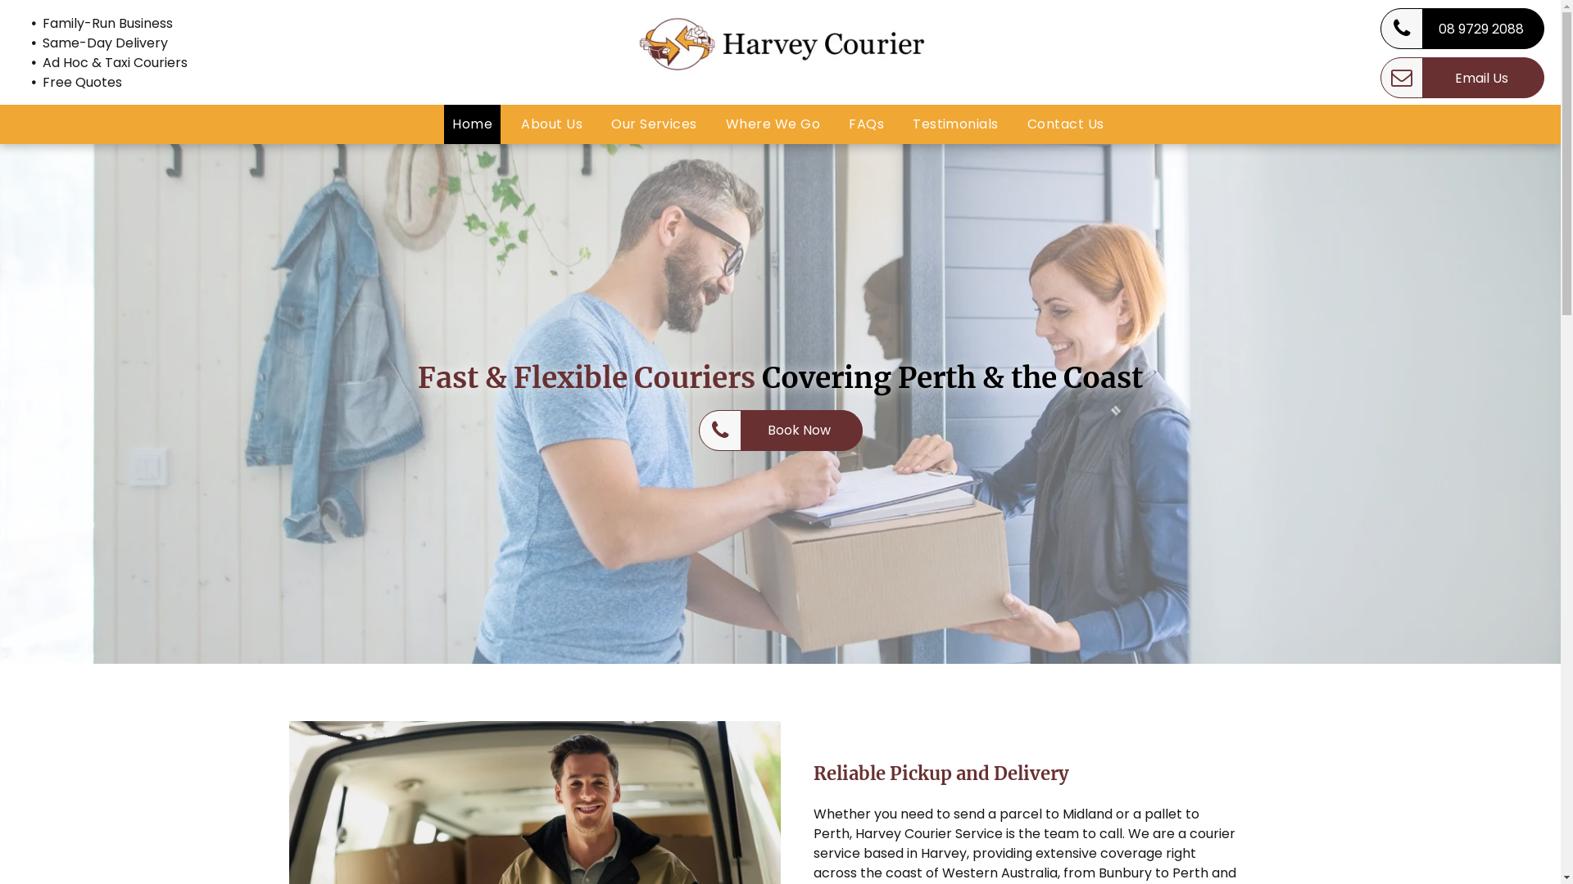  I want to click on Email Us, so click(1462, 78).